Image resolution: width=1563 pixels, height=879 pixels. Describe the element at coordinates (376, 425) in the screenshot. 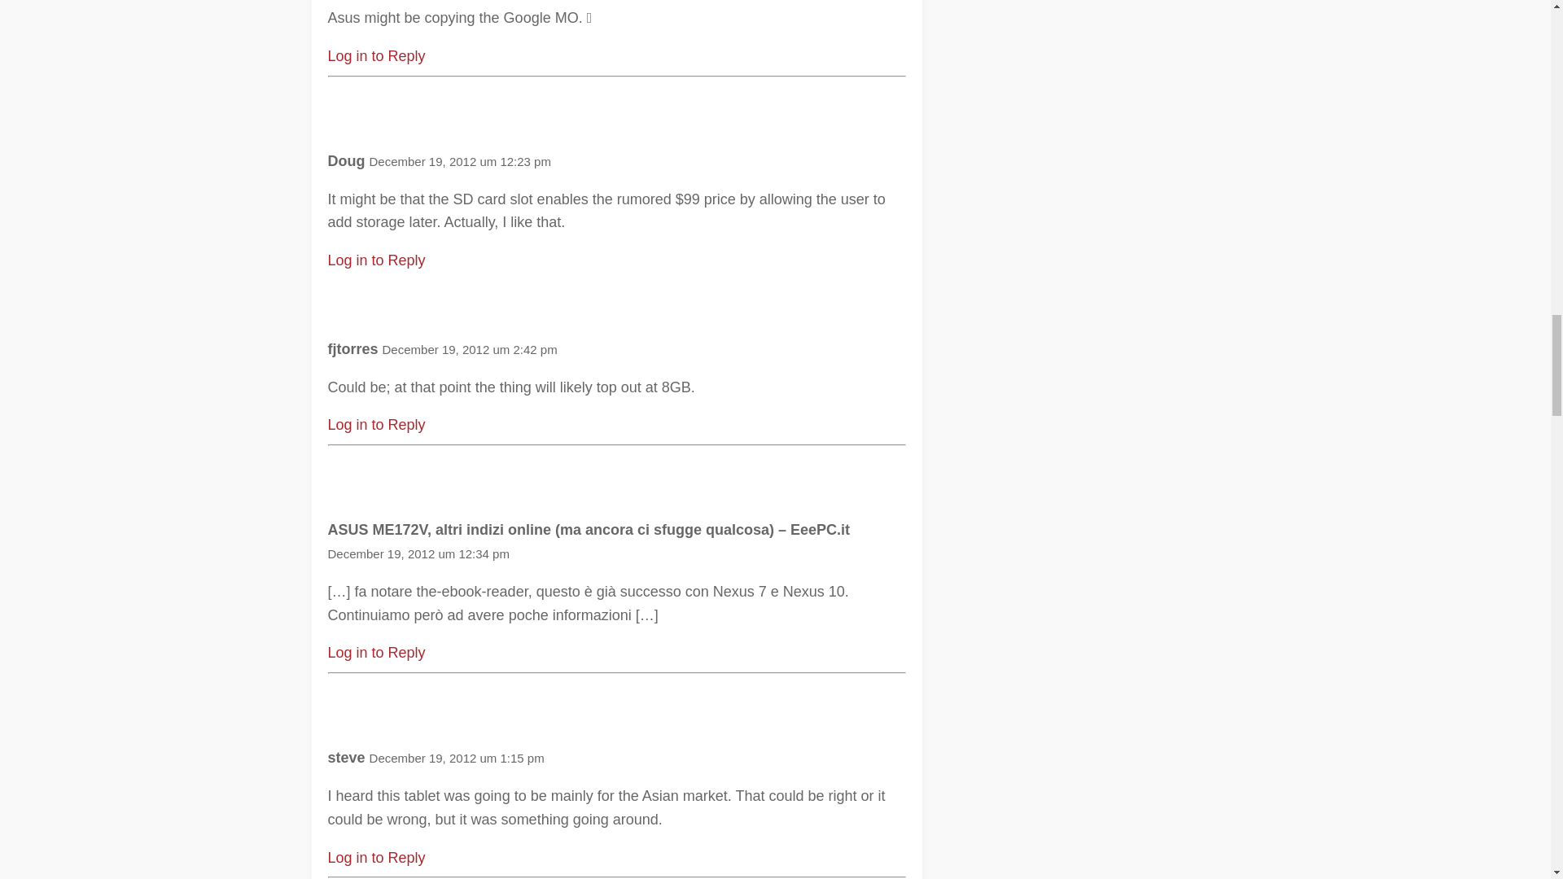

I see `Log in to Reply` at that location.